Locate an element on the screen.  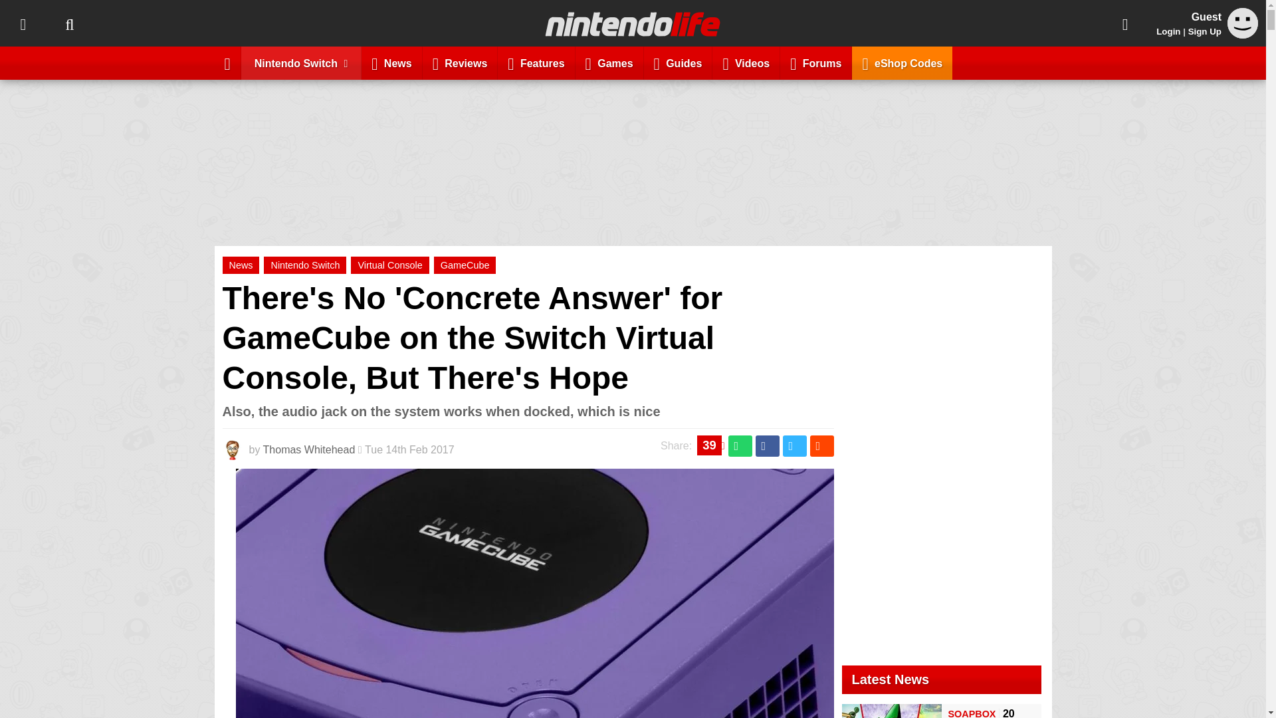
Share this on Facebook is located at coordinates (767, 445).